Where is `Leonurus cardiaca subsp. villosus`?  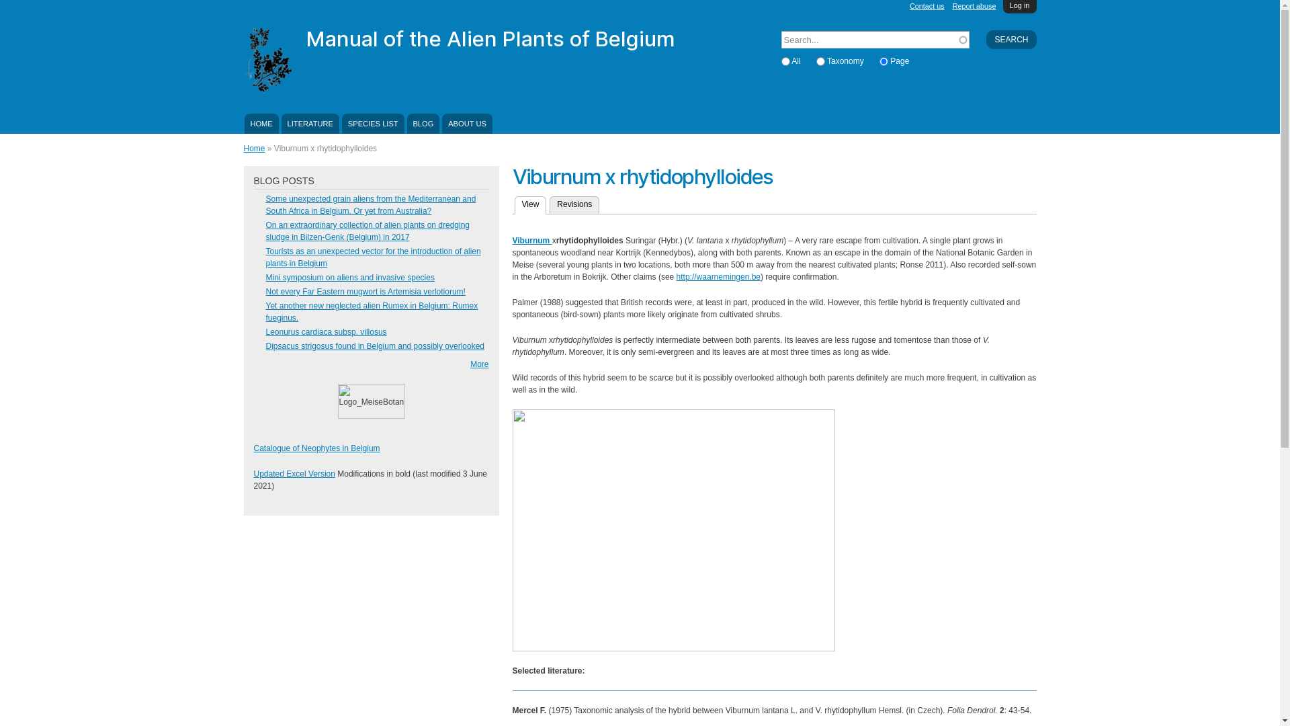
Leonurus cardiaca subsp. villosus is located at coordinates (327, 332).